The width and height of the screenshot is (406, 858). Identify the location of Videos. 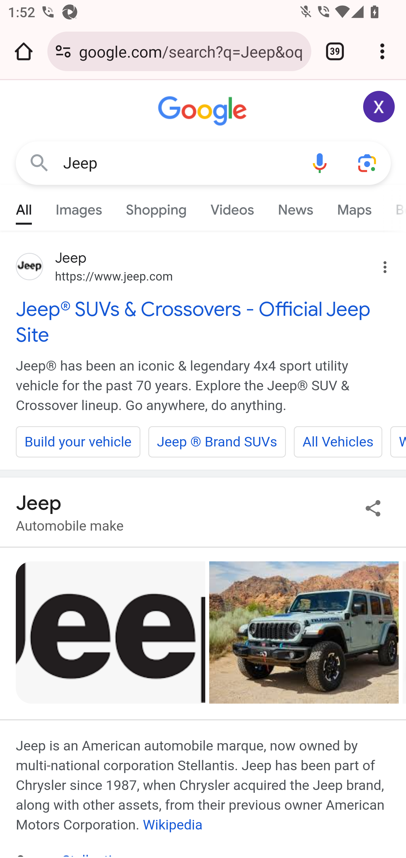
(232, 207).